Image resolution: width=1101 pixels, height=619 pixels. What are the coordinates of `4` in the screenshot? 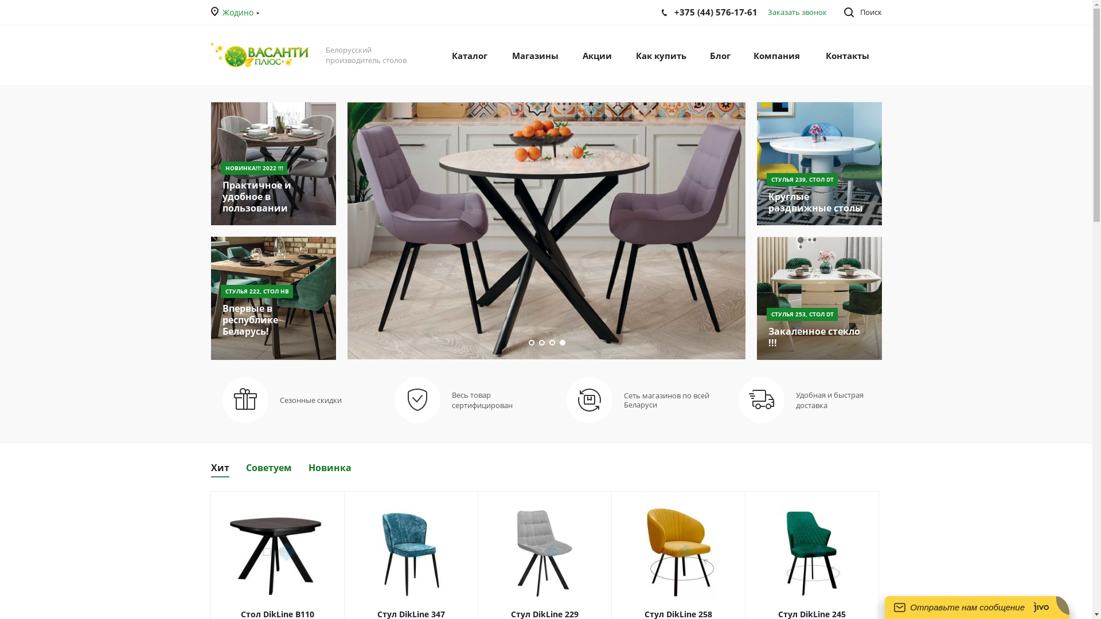 It's located at (563, 343).